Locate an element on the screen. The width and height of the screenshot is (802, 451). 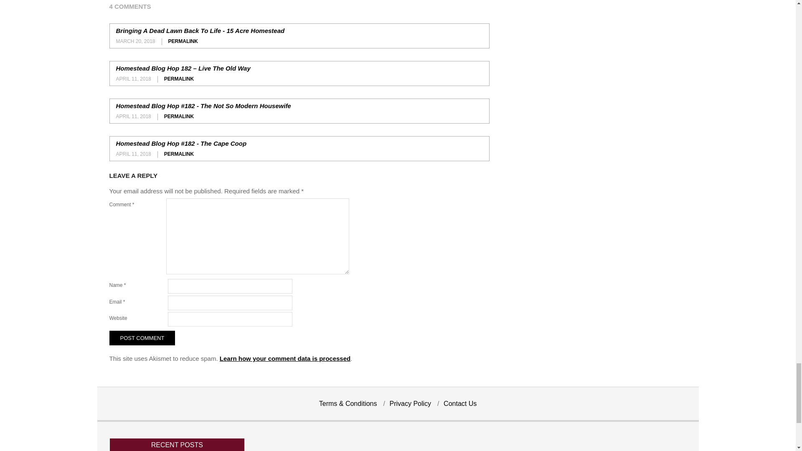
PERMALINK is located at coordinates (183, 41).